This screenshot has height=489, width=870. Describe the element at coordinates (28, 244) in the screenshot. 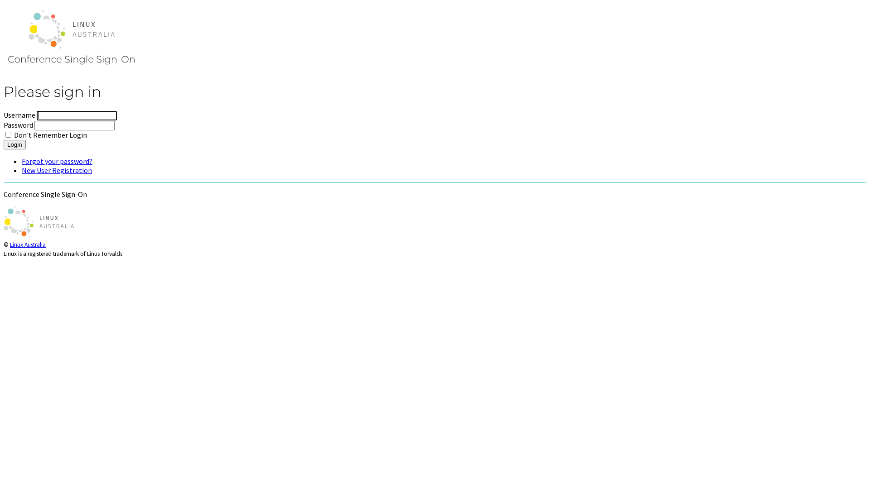

I see `Linux Australia` at that location.